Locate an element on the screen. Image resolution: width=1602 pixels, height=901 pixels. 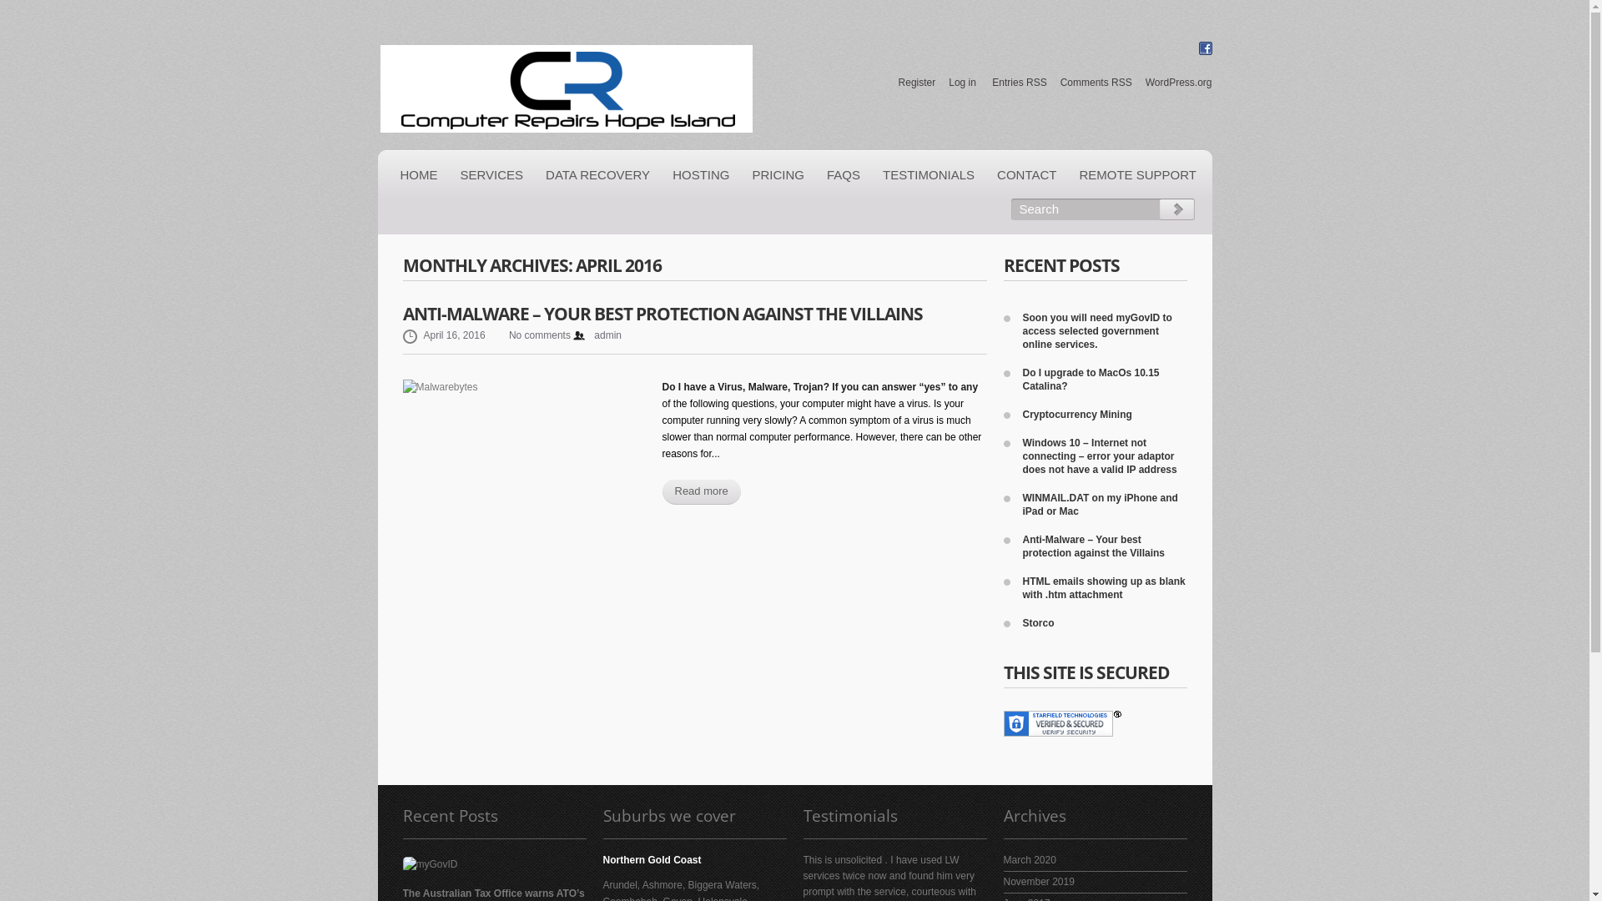
admin is located at coordinates (597, 336).